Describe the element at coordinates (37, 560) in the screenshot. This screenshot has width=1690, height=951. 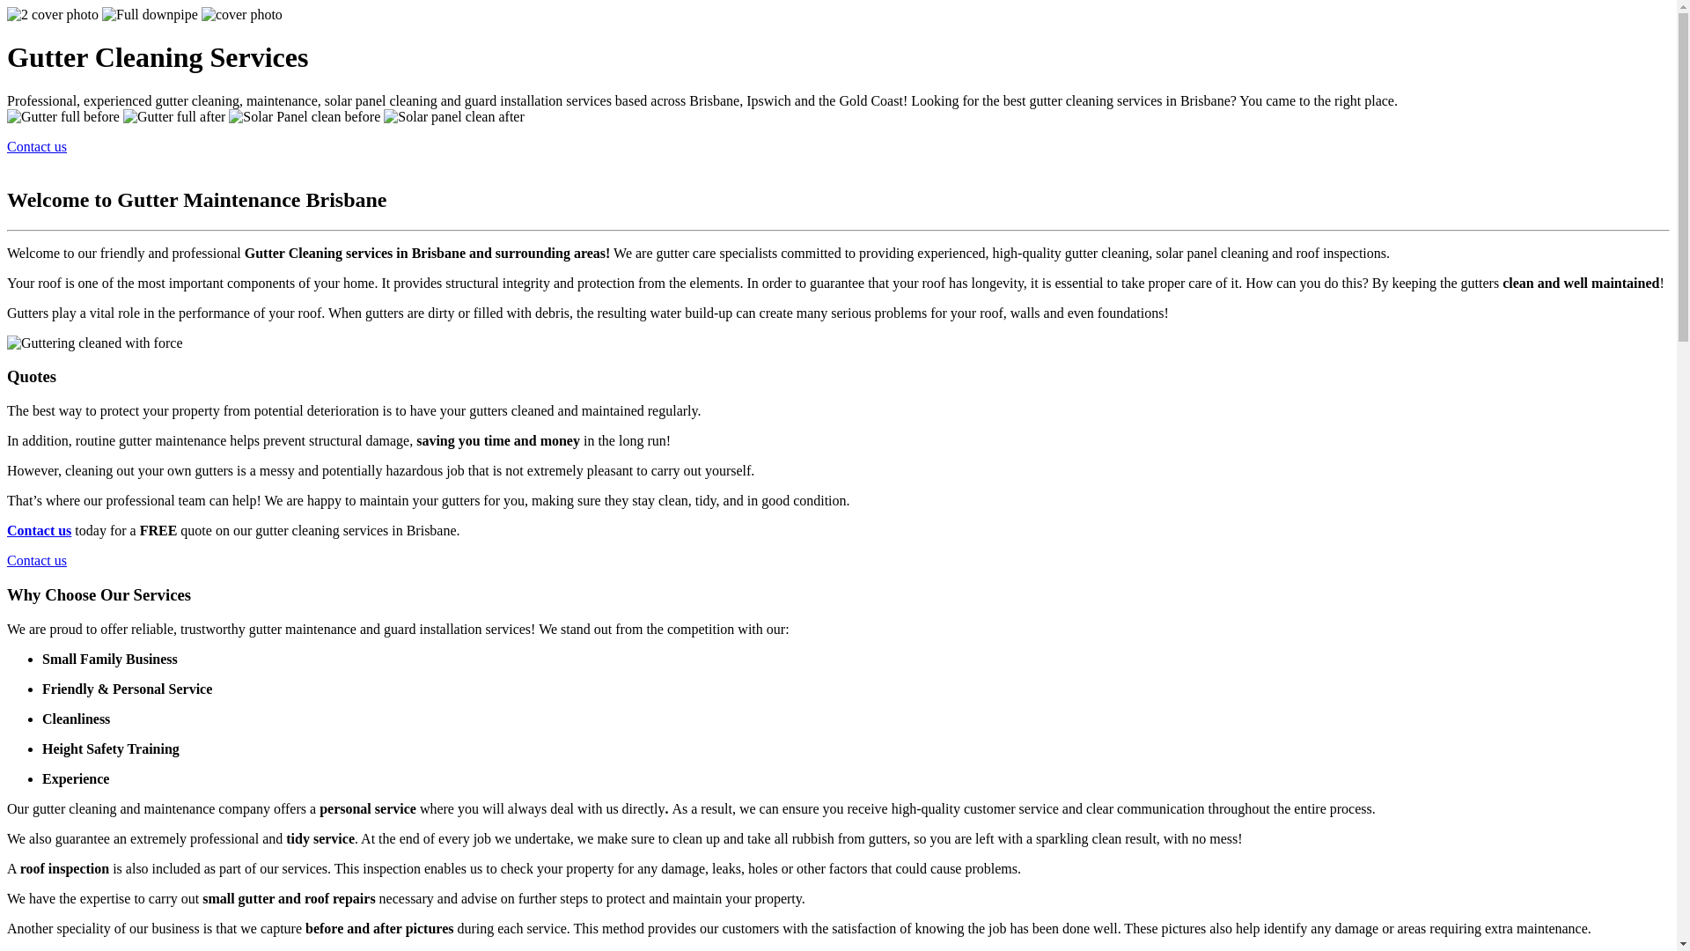
I see `Contact us` at that location.